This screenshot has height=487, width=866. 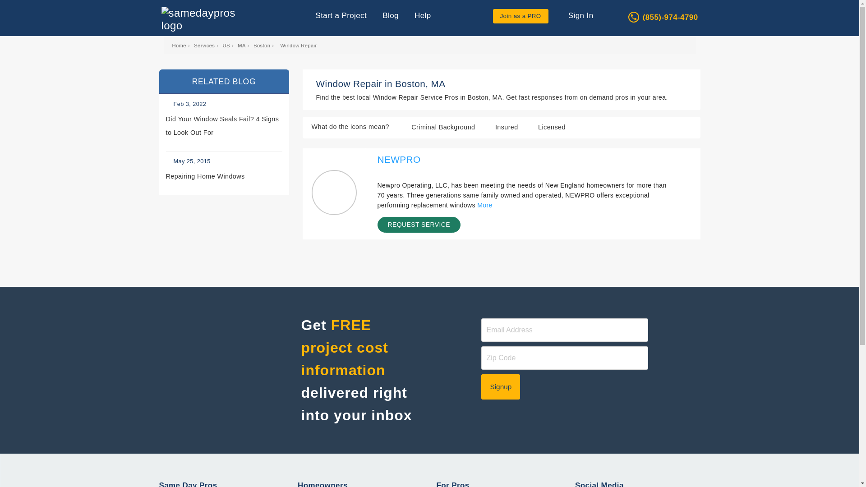 I want to click on Help, so click(x=423, y=15).